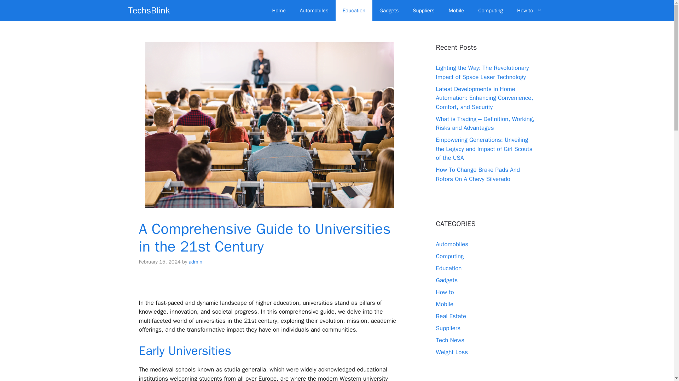 This screenshot has width=679, height=381. Describe the element at coordinates (450, 256) in the screenshot. I see `Computing` at that location.